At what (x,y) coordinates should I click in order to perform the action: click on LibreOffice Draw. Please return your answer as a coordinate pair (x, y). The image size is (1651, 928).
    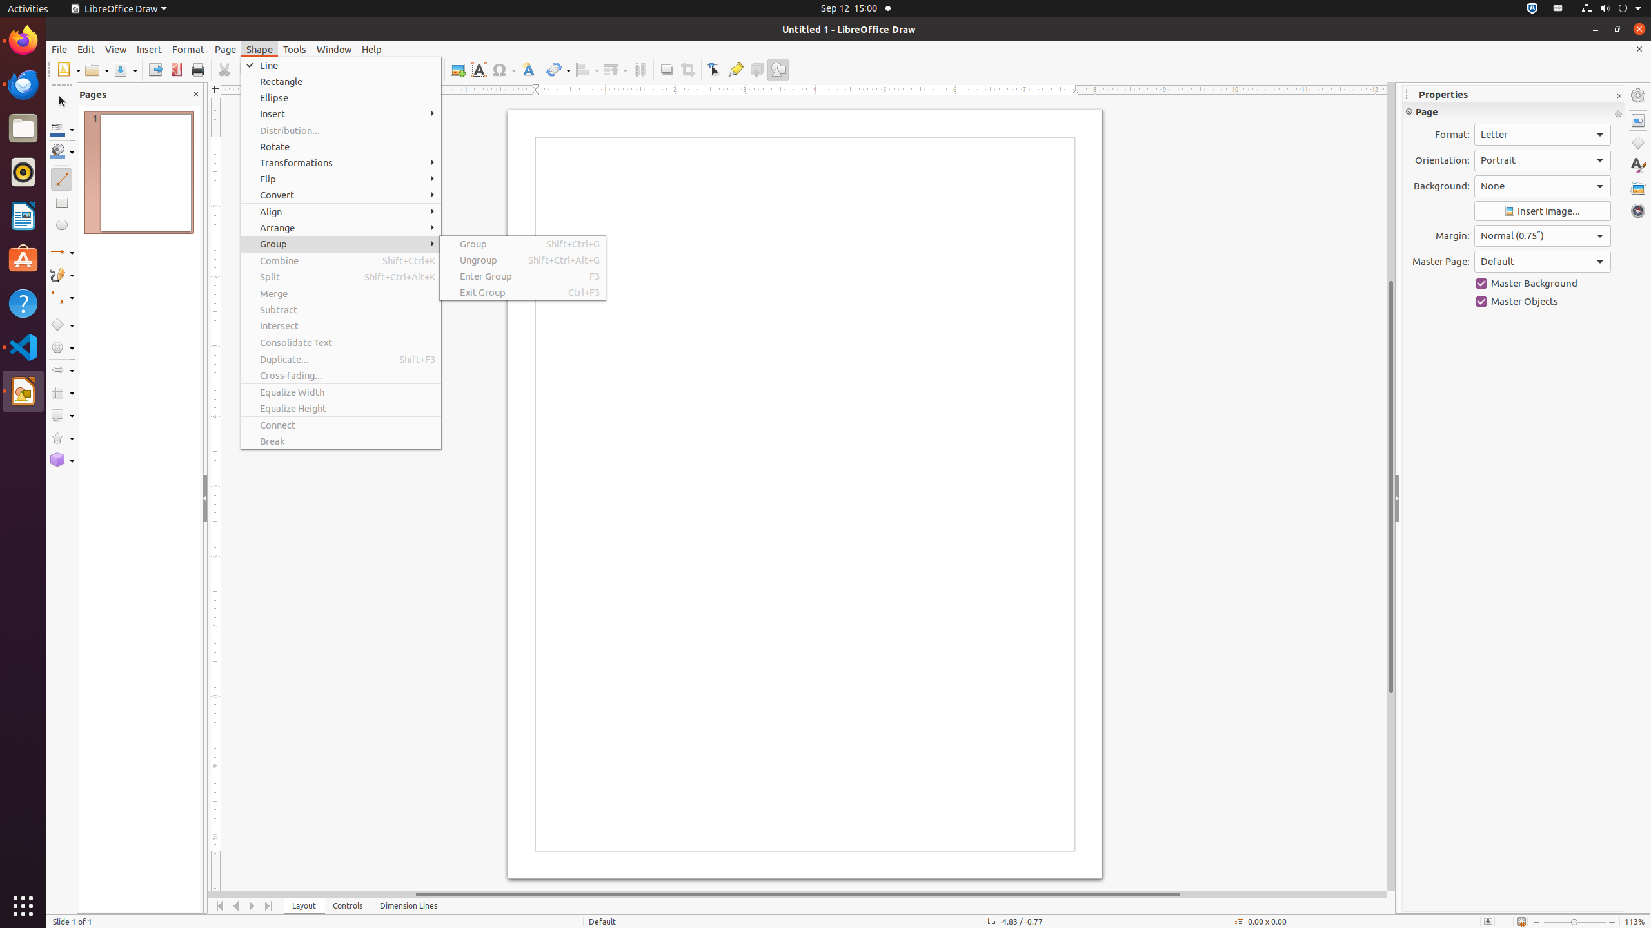
    Looking at the image, I should click on (23, 391).